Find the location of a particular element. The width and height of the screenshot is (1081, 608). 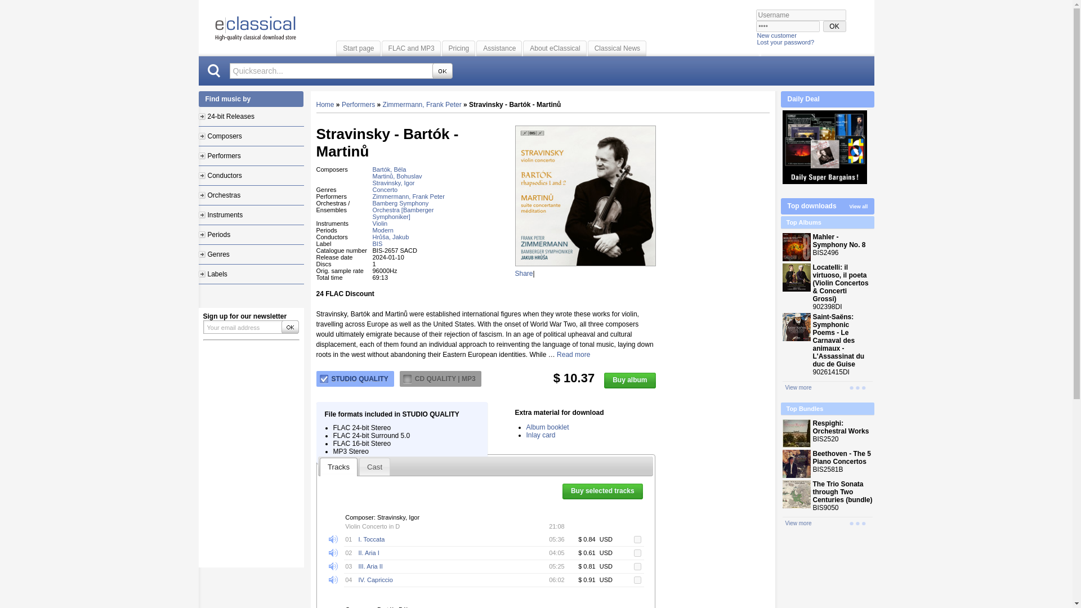

Violin is located at coordinates (381, 223).